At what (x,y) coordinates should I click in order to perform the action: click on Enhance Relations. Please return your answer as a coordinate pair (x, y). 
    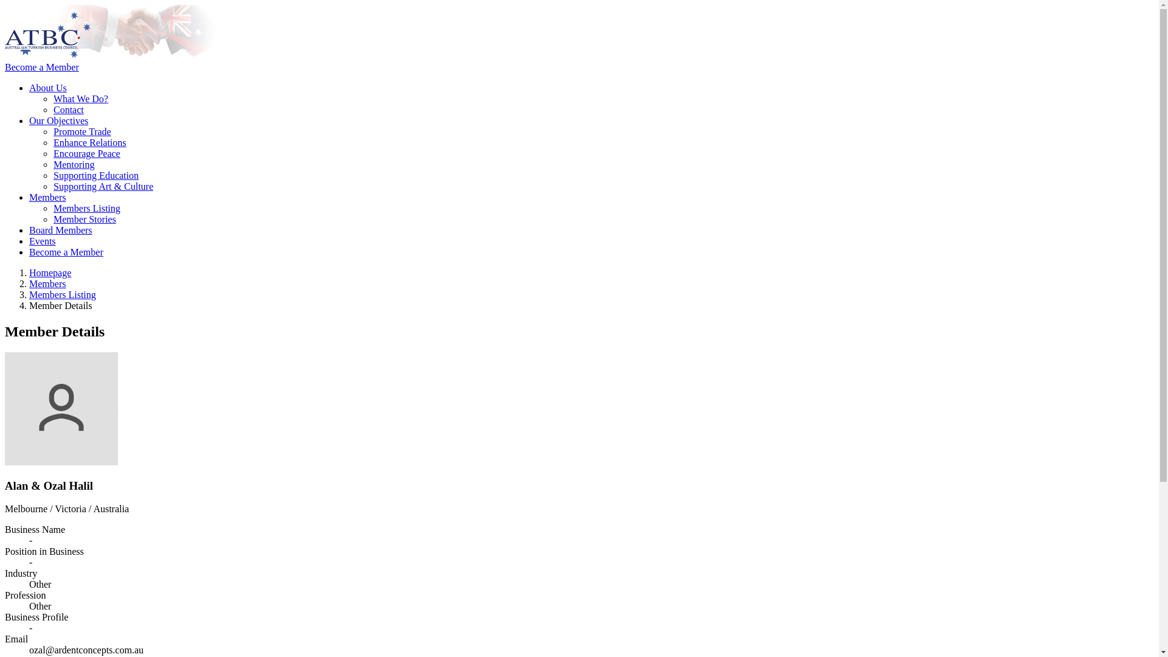
    Looking at the image, I should click on (90, 142).